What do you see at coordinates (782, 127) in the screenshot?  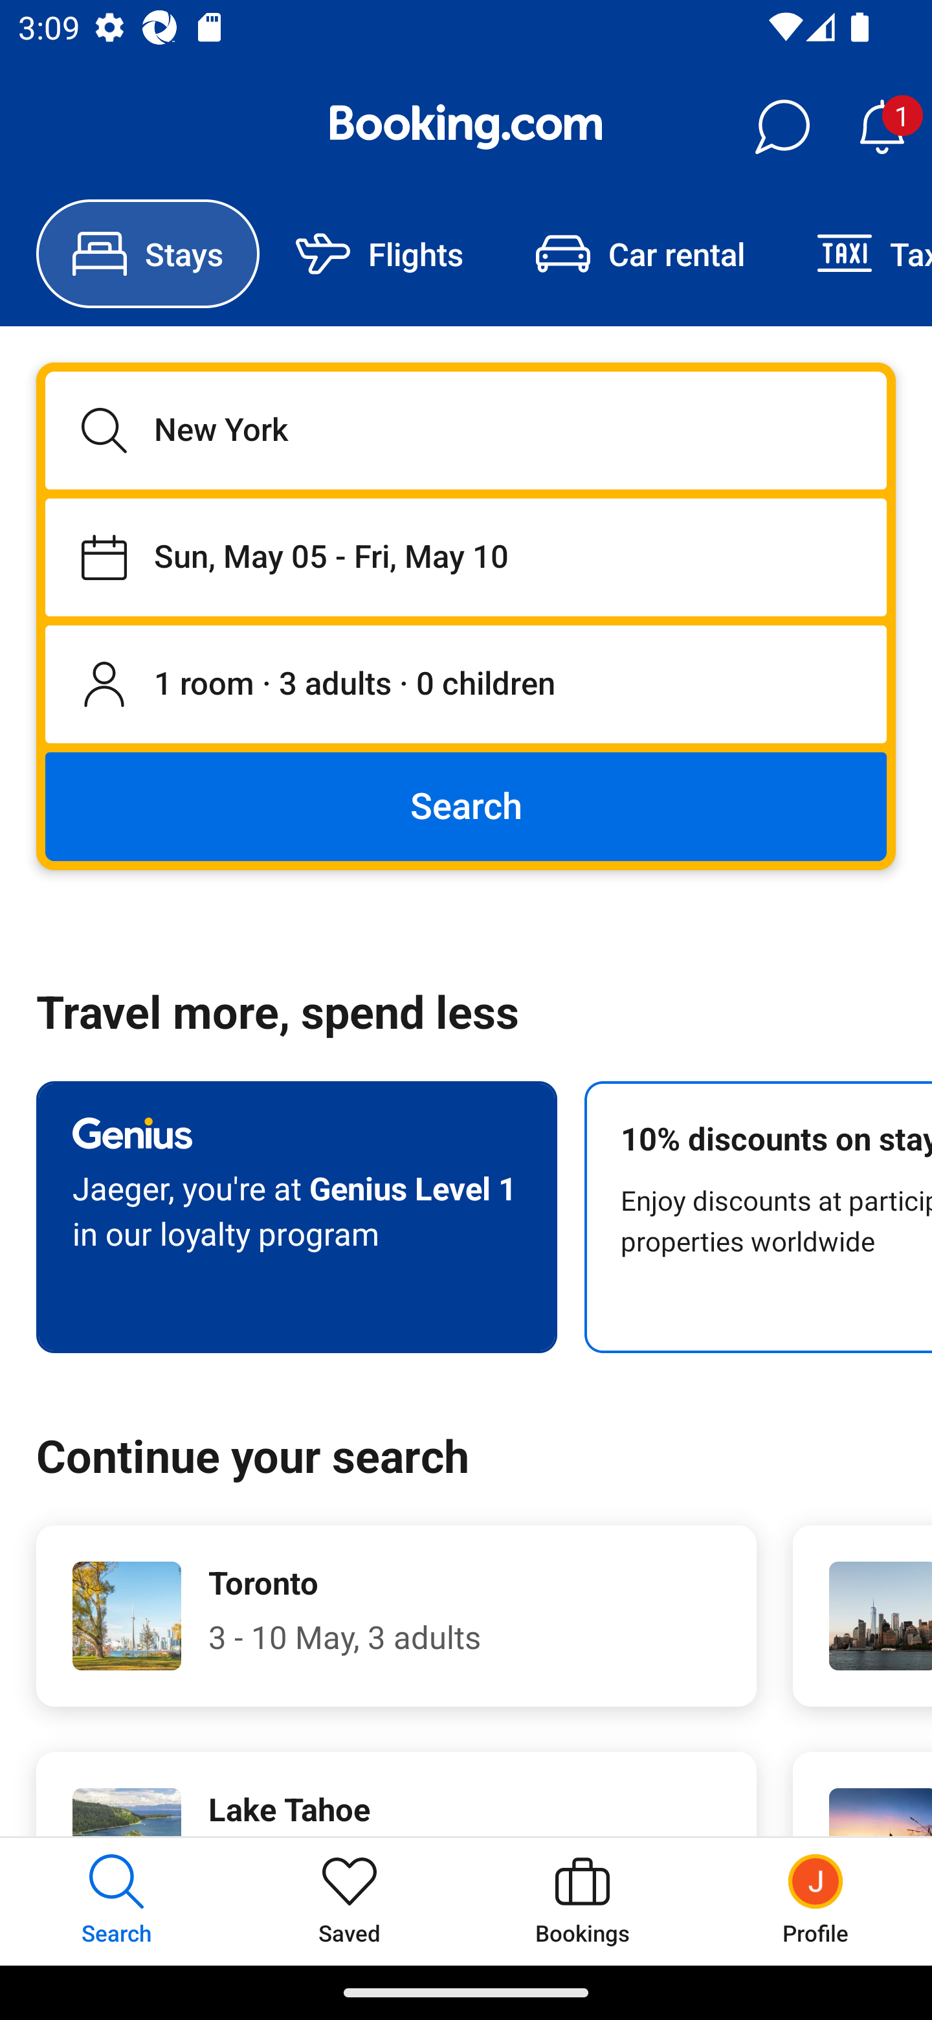 I see `Messages` at bounding box center [782, 127].